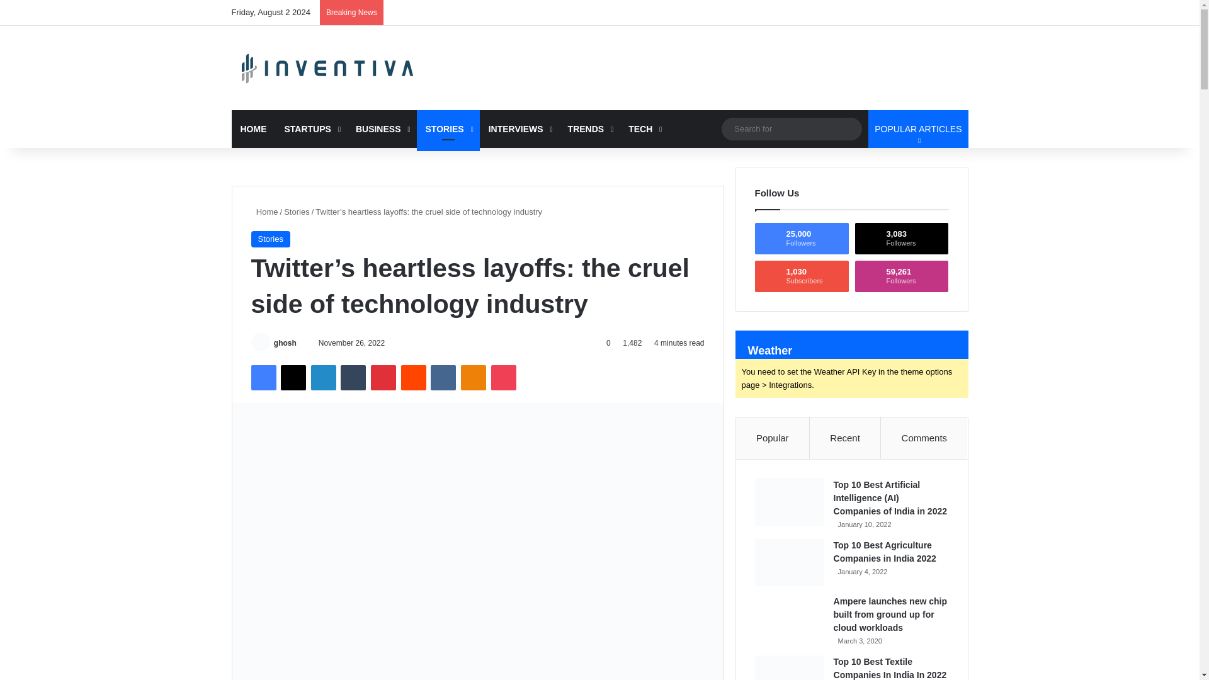  Describe the element at coordinates (263, 377) in the screenshot. I see `Facebook` at that location.